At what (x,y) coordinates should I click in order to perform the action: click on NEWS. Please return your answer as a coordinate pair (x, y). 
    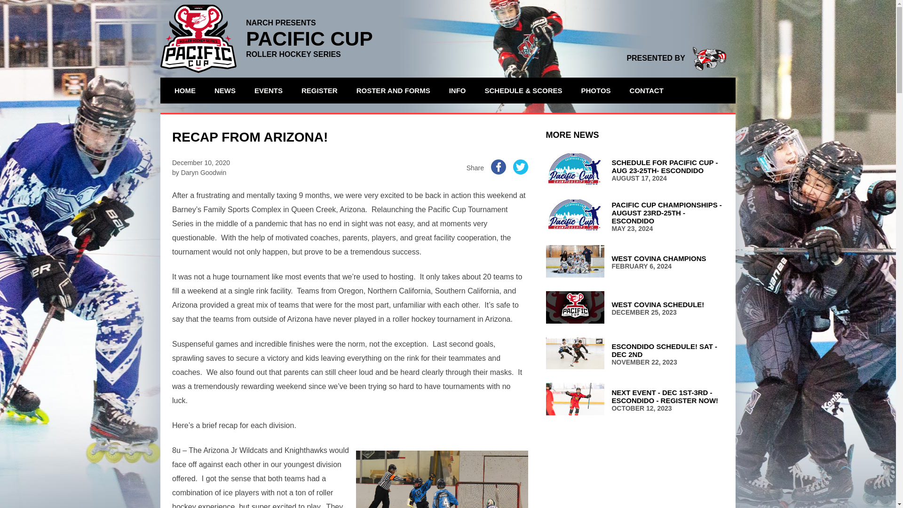
    Looking at the image, I should click on (225, 90).